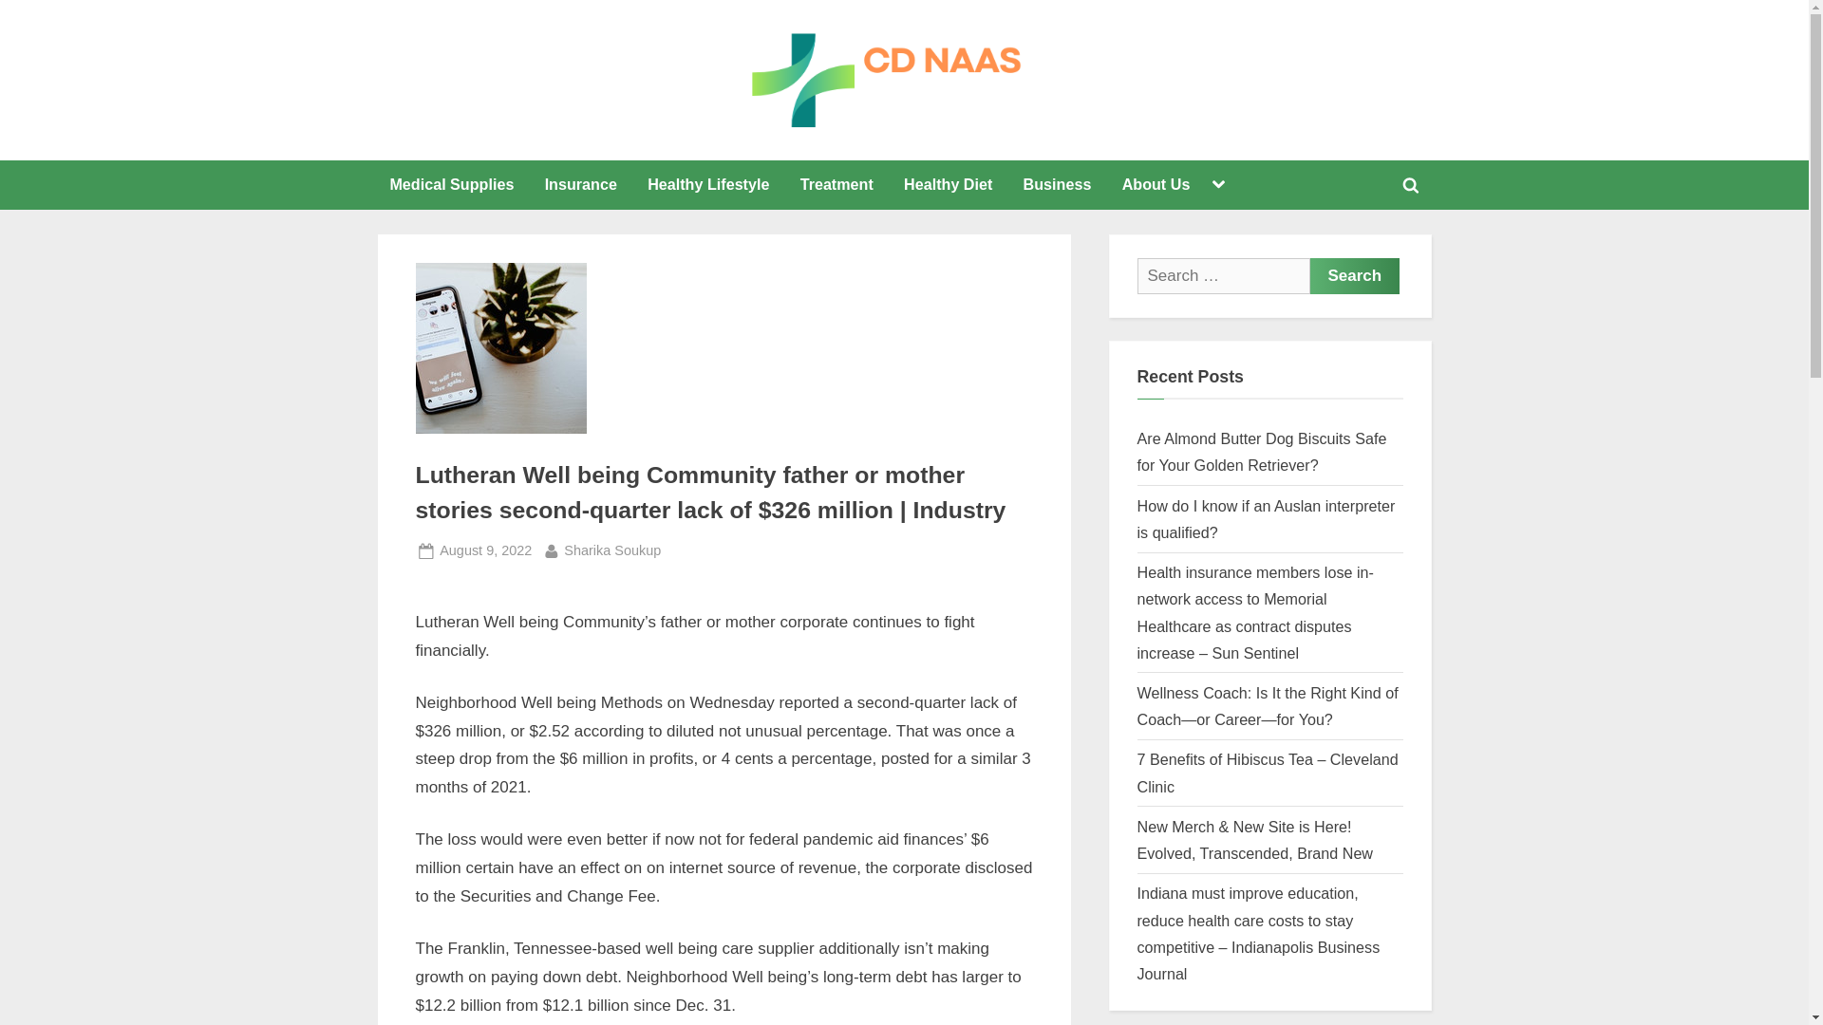 The width and height of the screenshot is (1823, 1025). What do you see at coordinates (948, 184) in the screenshot?
I see `Healthy Diet` at bounding box center [948, 184].